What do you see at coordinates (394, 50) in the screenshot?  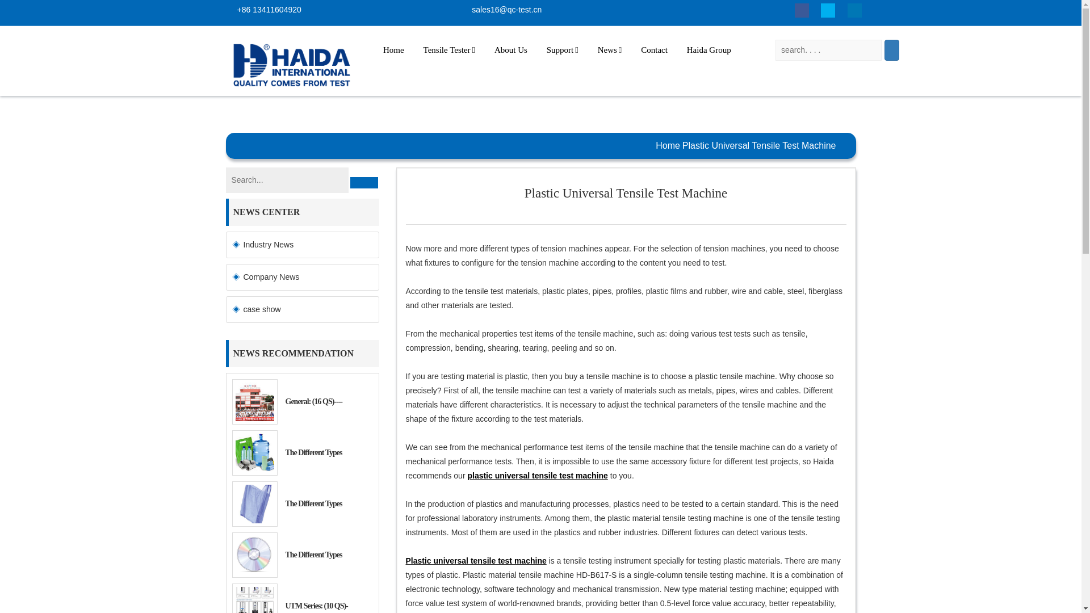 I see `Home` at bounding box center [394, 50].